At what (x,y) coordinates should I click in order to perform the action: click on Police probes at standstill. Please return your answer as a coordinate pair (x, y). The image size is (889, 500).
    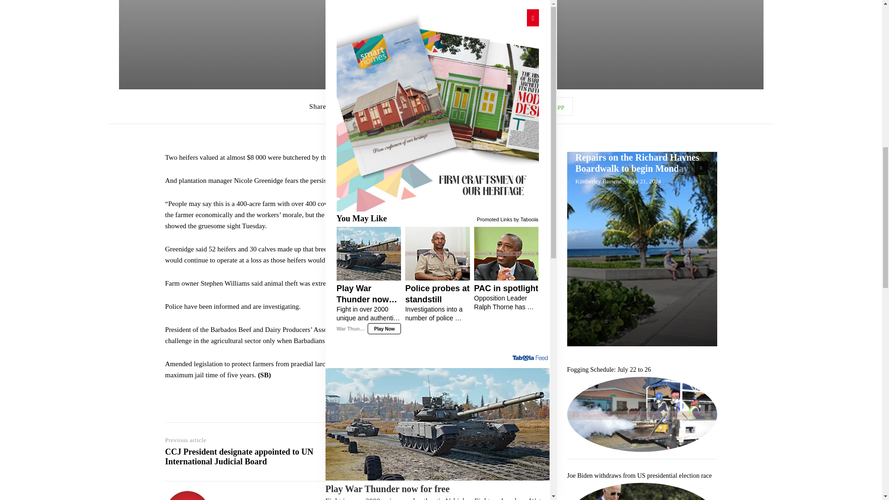
    Looking at the image, I should click on (495, 128).